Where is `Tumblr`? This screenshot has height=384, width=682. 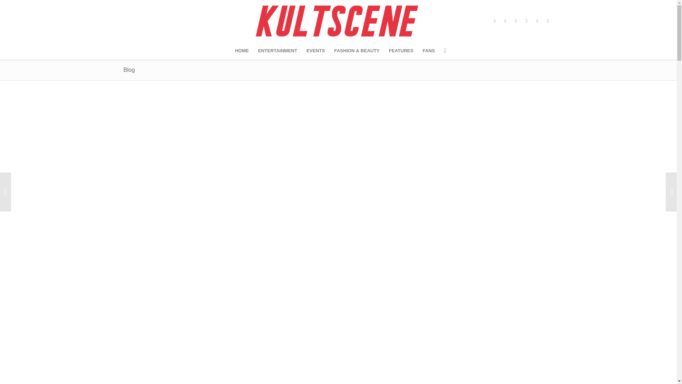
Tumblr is located at coordinates (516, 21).